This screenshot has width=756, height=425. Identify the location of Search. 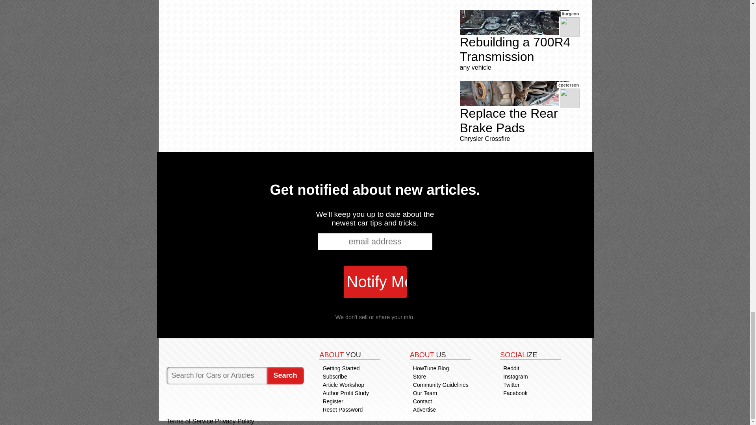
(285, 375).